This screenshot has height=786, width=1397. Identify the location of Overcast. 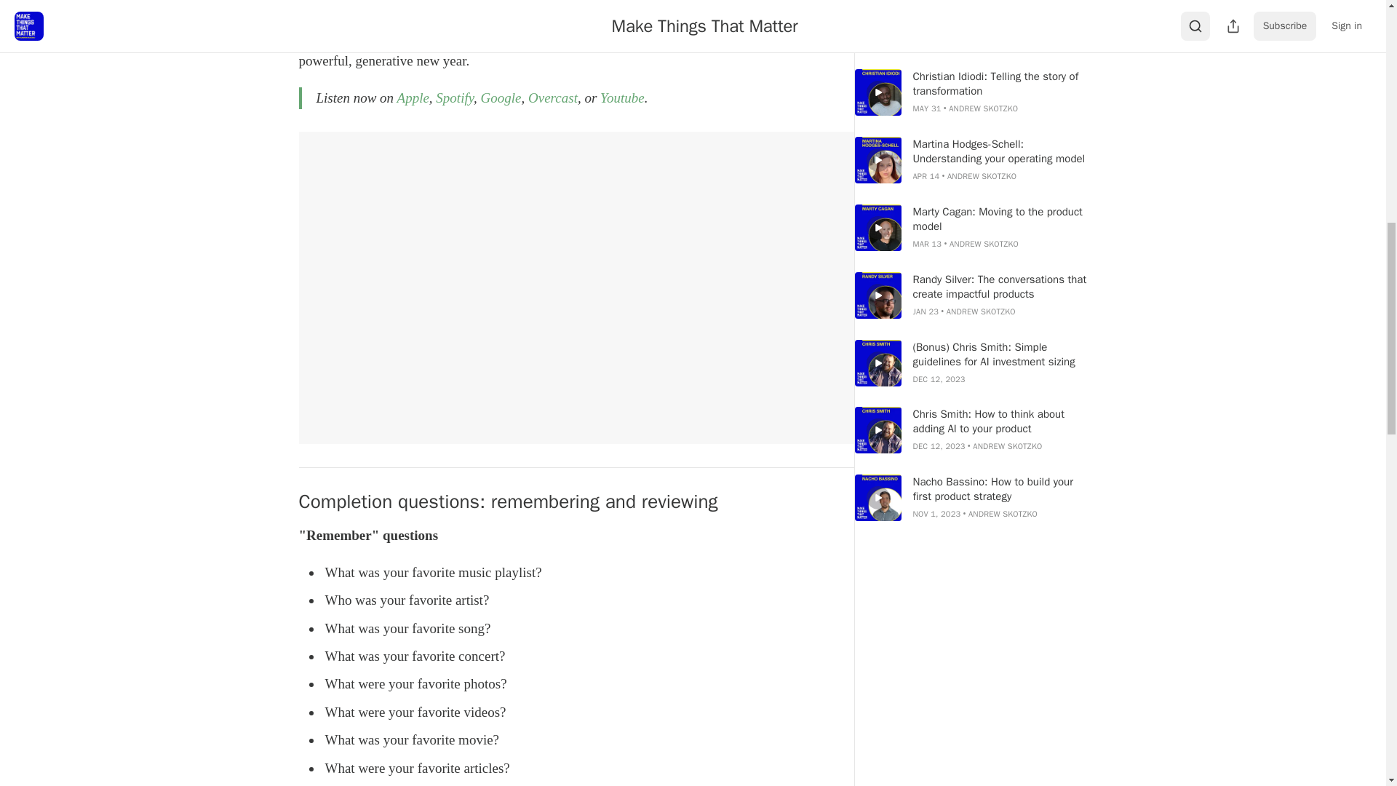
(553, 98).